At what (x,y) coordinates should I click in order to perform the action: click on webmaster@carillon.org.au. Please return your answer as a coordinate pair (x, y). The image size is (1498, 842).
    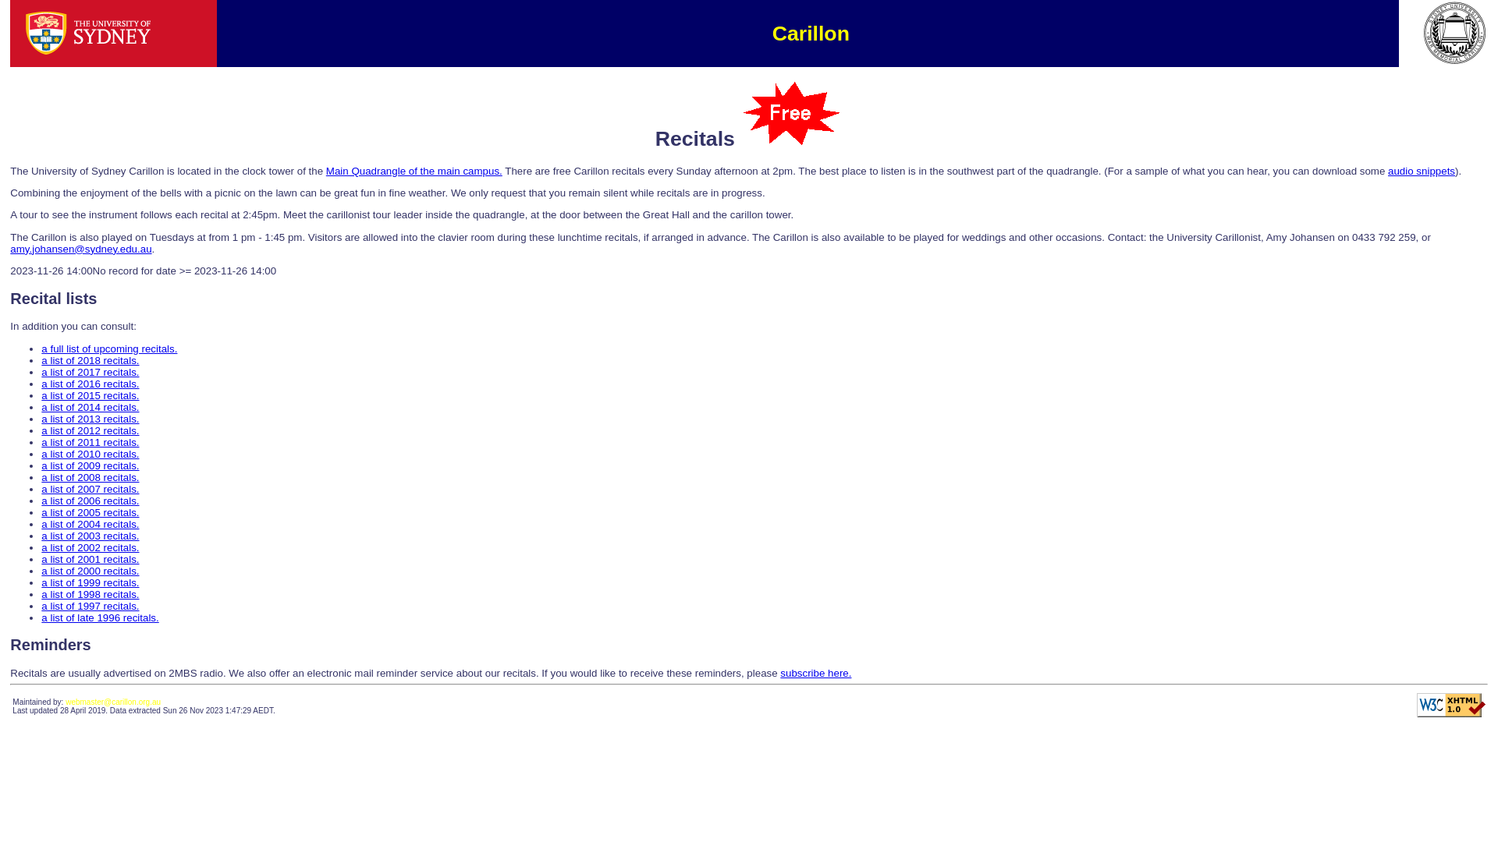
    Looking at the image, I should click on (113, 702).